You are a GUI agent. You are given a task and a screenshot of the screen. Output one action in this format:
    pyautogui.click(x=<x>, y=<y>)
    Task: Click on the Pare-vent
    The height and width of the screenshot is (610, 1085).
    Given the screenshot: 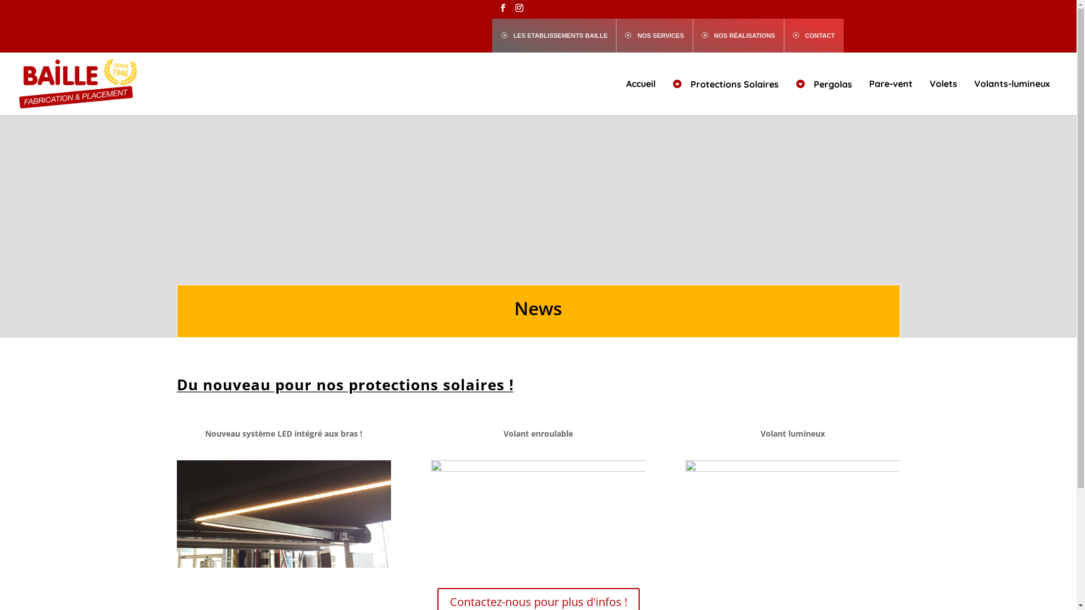 What is the action you would take?
    pyautogui.click(x=891, y=96)
    